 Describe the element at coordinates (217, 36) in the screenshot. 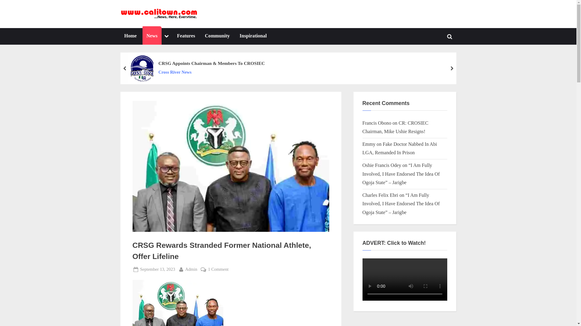

I see `Features` at that location.